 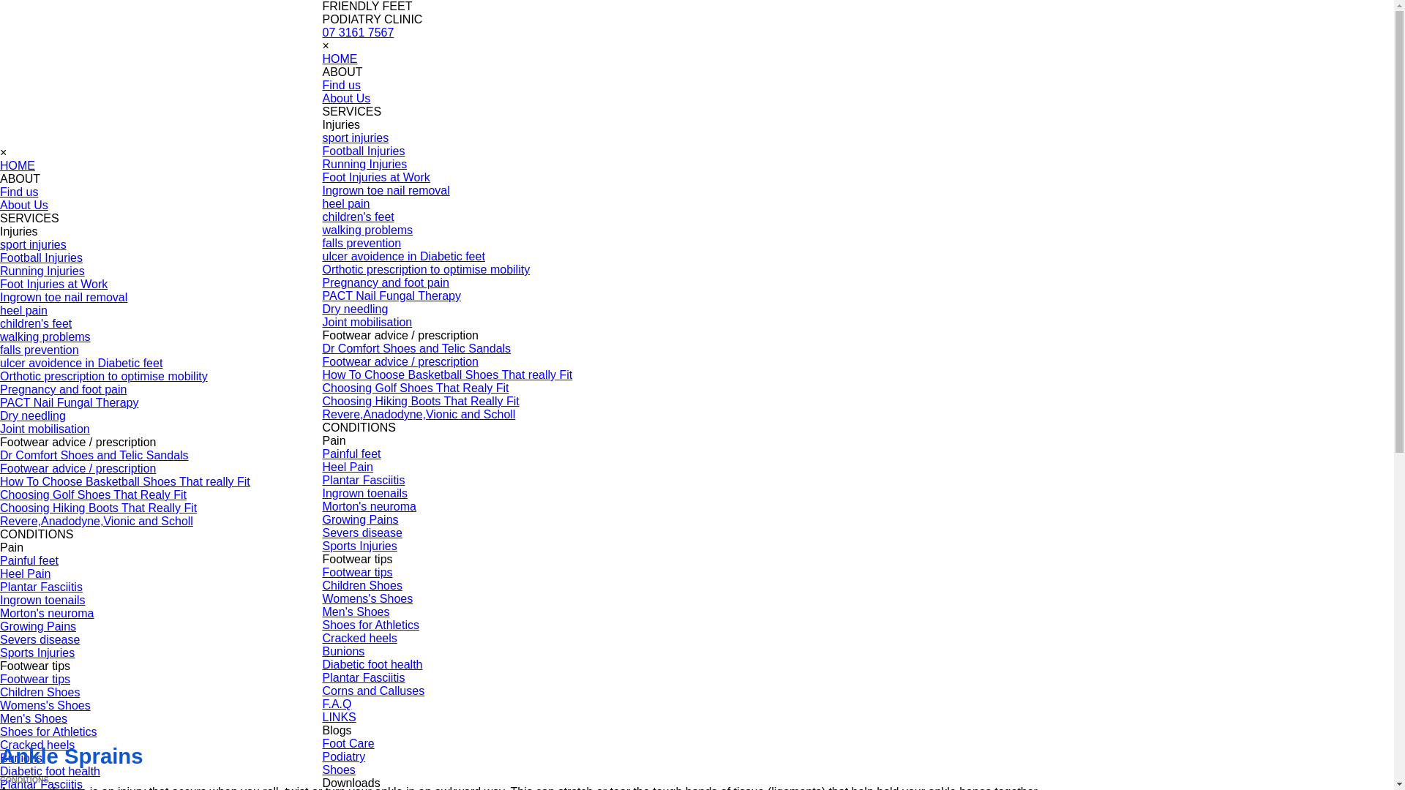 I want to click on Revere,Anadodyne,Vionic and Scholl, so click(x=419, y=414).